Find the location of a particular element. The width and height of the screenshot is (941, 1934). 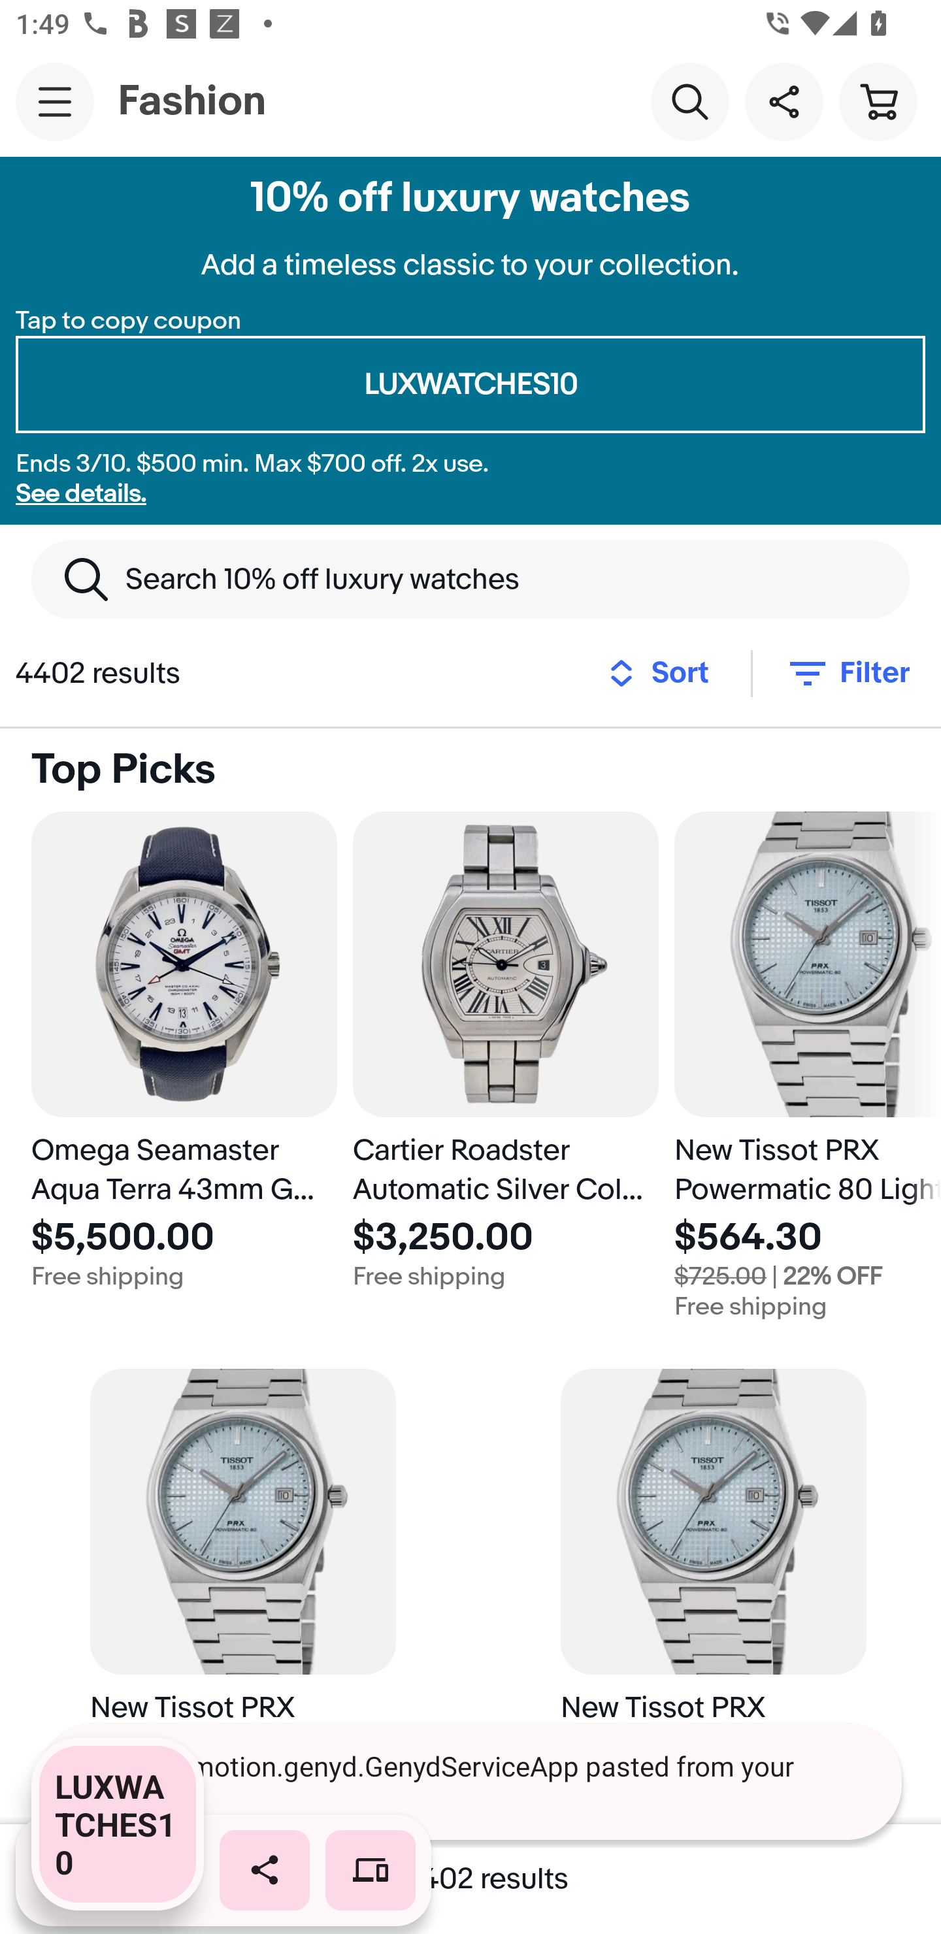

Share this page is located at coordinates (784, 101).